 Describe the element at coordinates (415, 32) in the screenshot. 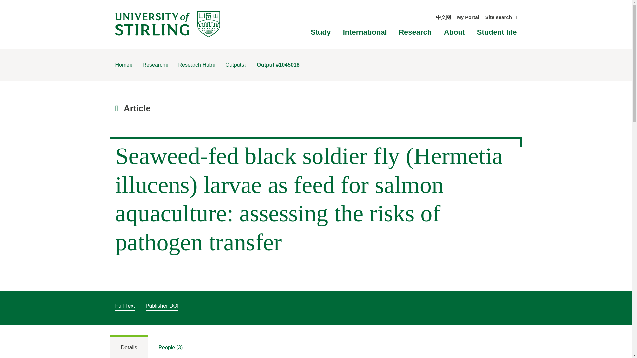

I see `Research` at that location.